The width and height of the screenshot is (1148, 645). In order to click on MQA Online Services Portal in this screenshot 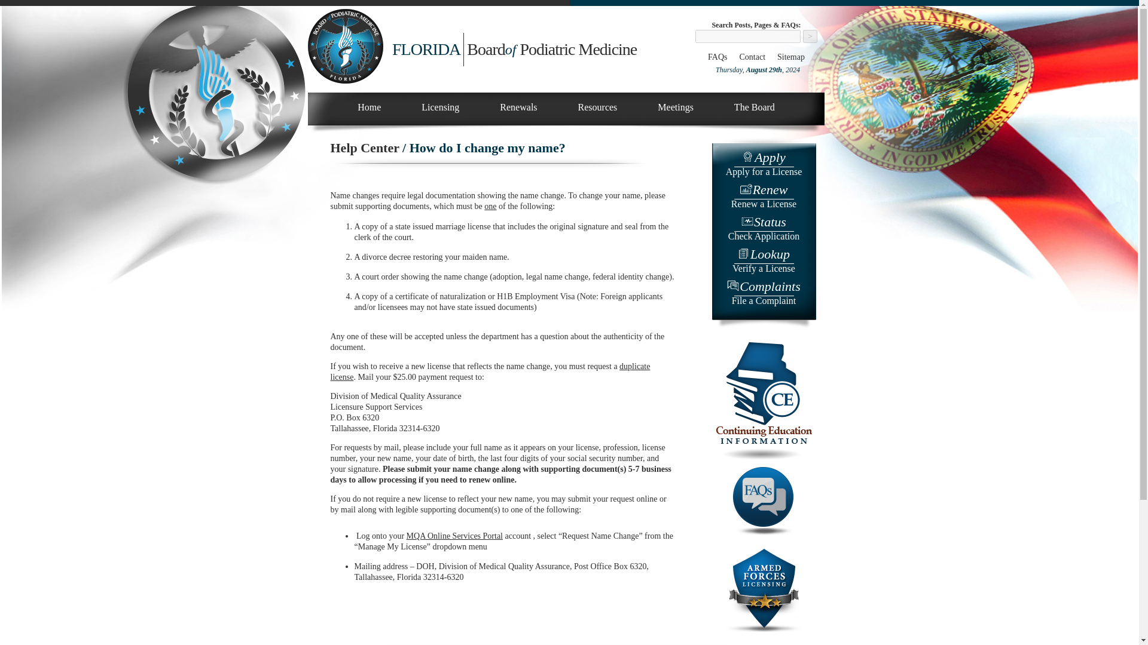, I will do `click(454, 536)`.